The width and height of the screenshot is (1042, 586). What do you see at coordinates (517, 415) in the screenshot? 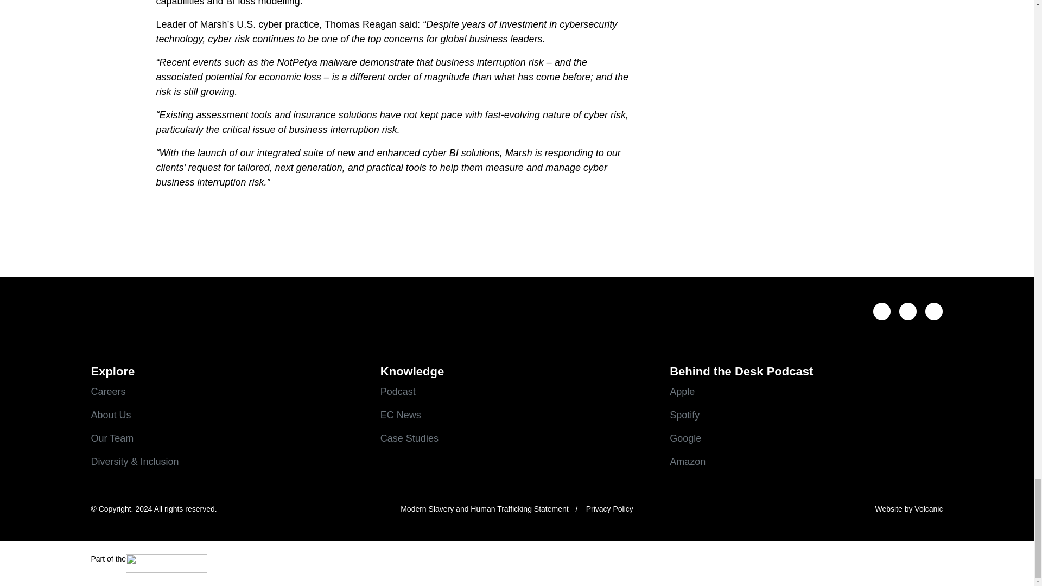
I see `EC News` at bounding box center [517, 415].